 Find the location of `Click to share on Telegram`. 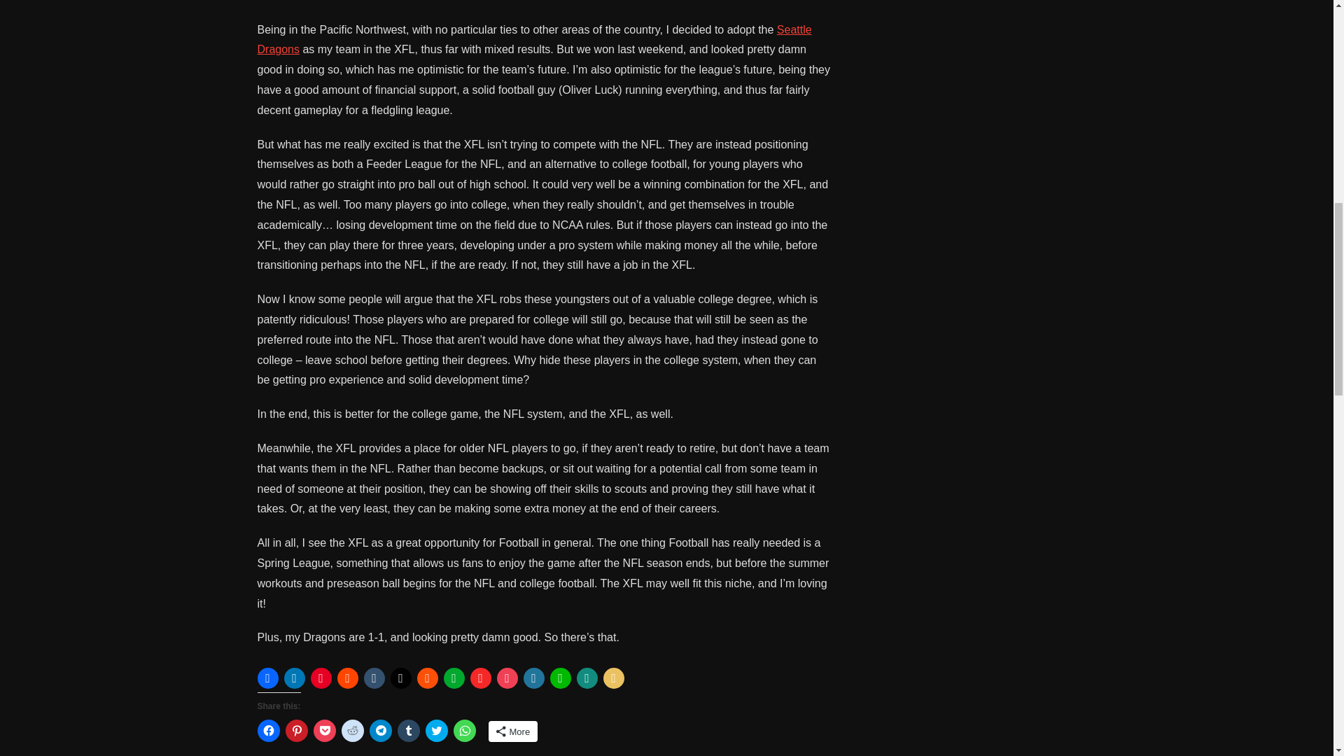

Click to share on Telegram is located at coordinates (381, 731).